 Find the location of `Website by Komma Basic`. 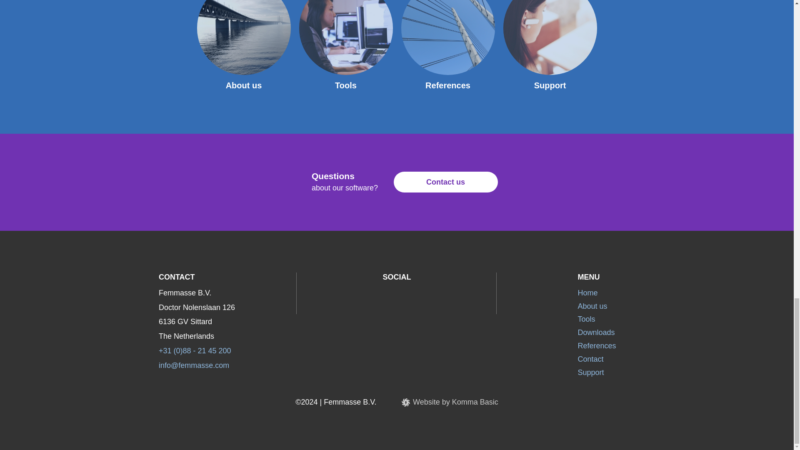

Website by Komma Basic is located at coordinates (450, 402).